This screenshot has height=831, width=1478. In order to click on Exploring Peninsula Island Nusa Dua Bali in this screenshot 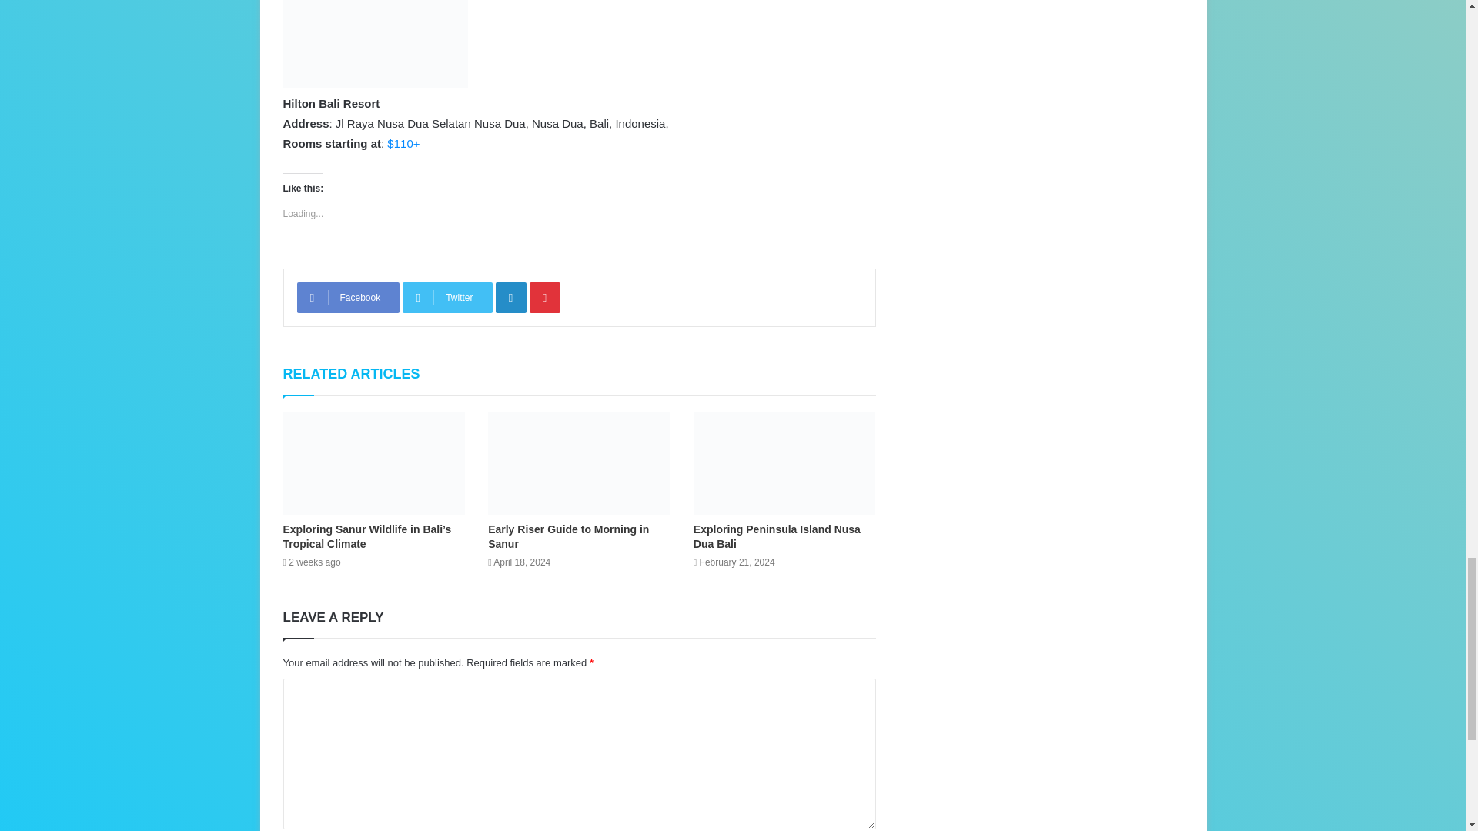, I will do `click(784, 462)`.